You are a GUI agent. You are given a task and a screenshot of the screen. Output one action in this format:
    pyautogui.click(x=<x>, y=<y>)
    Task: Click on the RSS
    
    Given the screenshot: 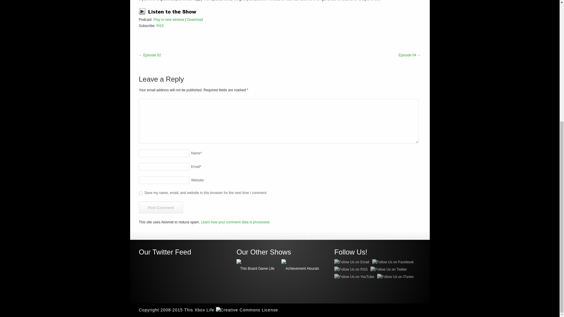 What is the action you would take?
    pyautogui.click(x=160, y=26)
    